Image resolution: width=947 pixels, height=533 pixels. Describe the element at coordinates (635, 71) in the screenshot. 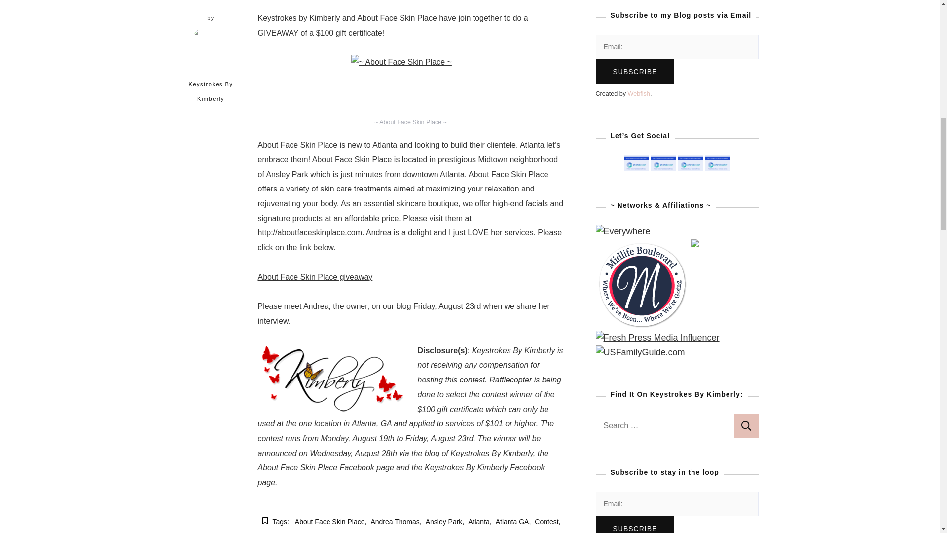

I see `Subscribe` at that location.